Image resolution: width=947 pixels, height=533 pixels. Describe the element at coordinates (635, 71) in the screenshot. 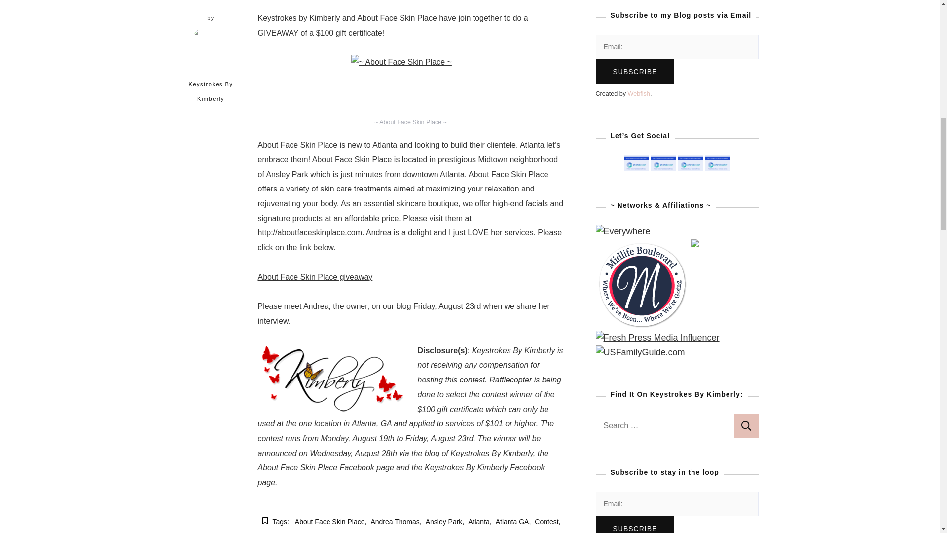

I see `Subscribe` at that location.